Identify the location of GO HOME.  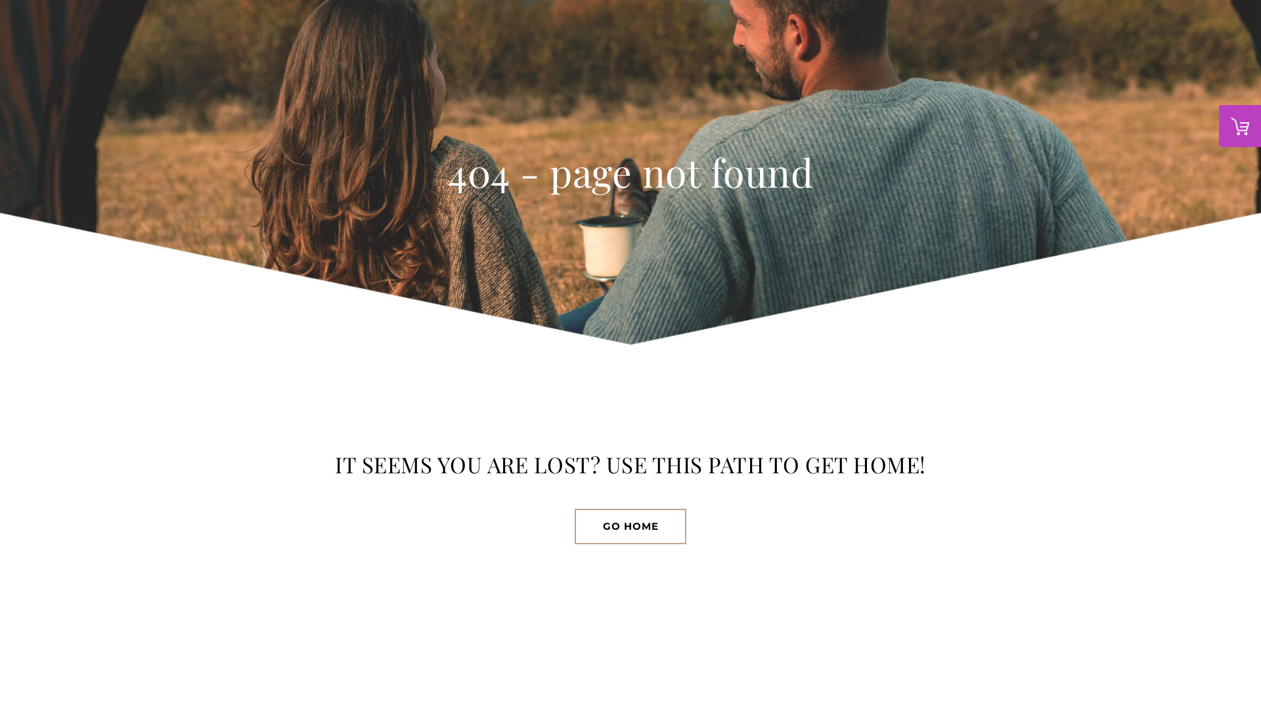
(630, 526).